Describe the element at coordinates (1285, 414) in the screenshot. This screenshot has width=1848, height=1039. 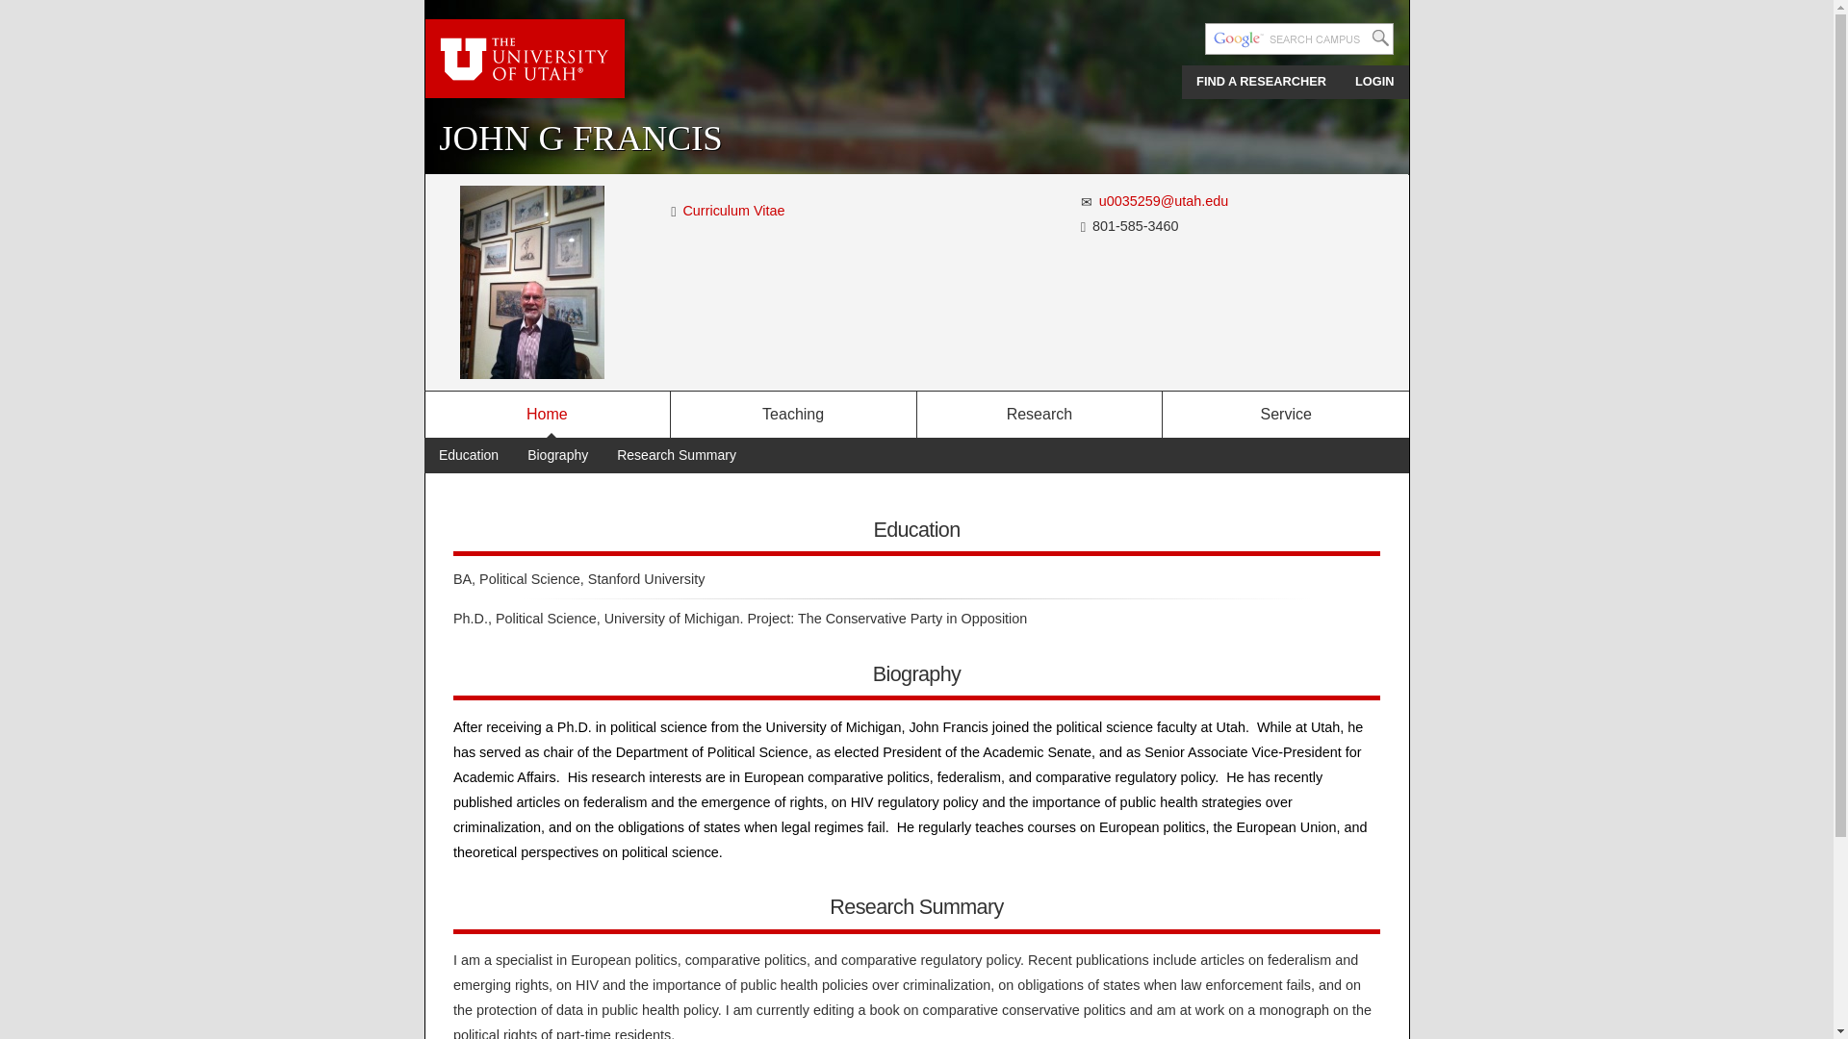
I see `Service` at that location.